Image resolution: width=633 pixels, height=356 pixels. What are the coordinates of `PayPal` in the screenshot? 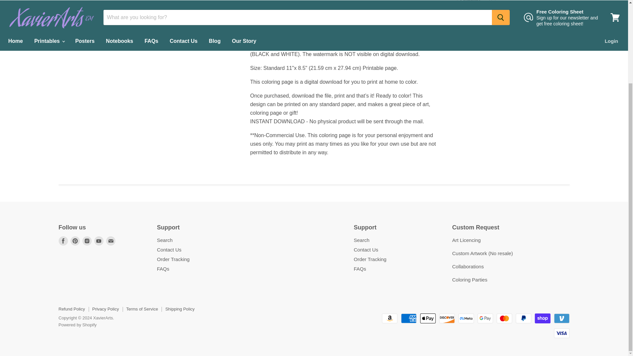 It's located at (524, 318).